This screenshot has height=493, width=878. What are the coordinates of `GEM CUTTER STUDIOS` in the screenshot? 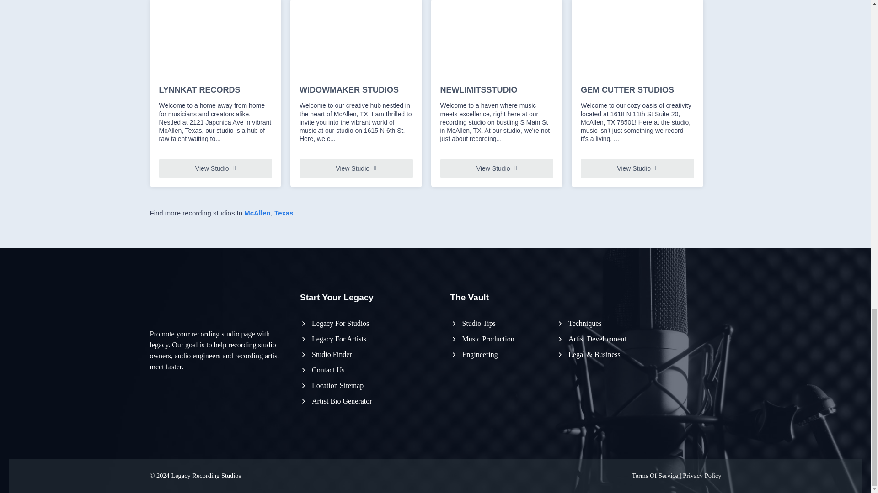 It's located at (637, 90).